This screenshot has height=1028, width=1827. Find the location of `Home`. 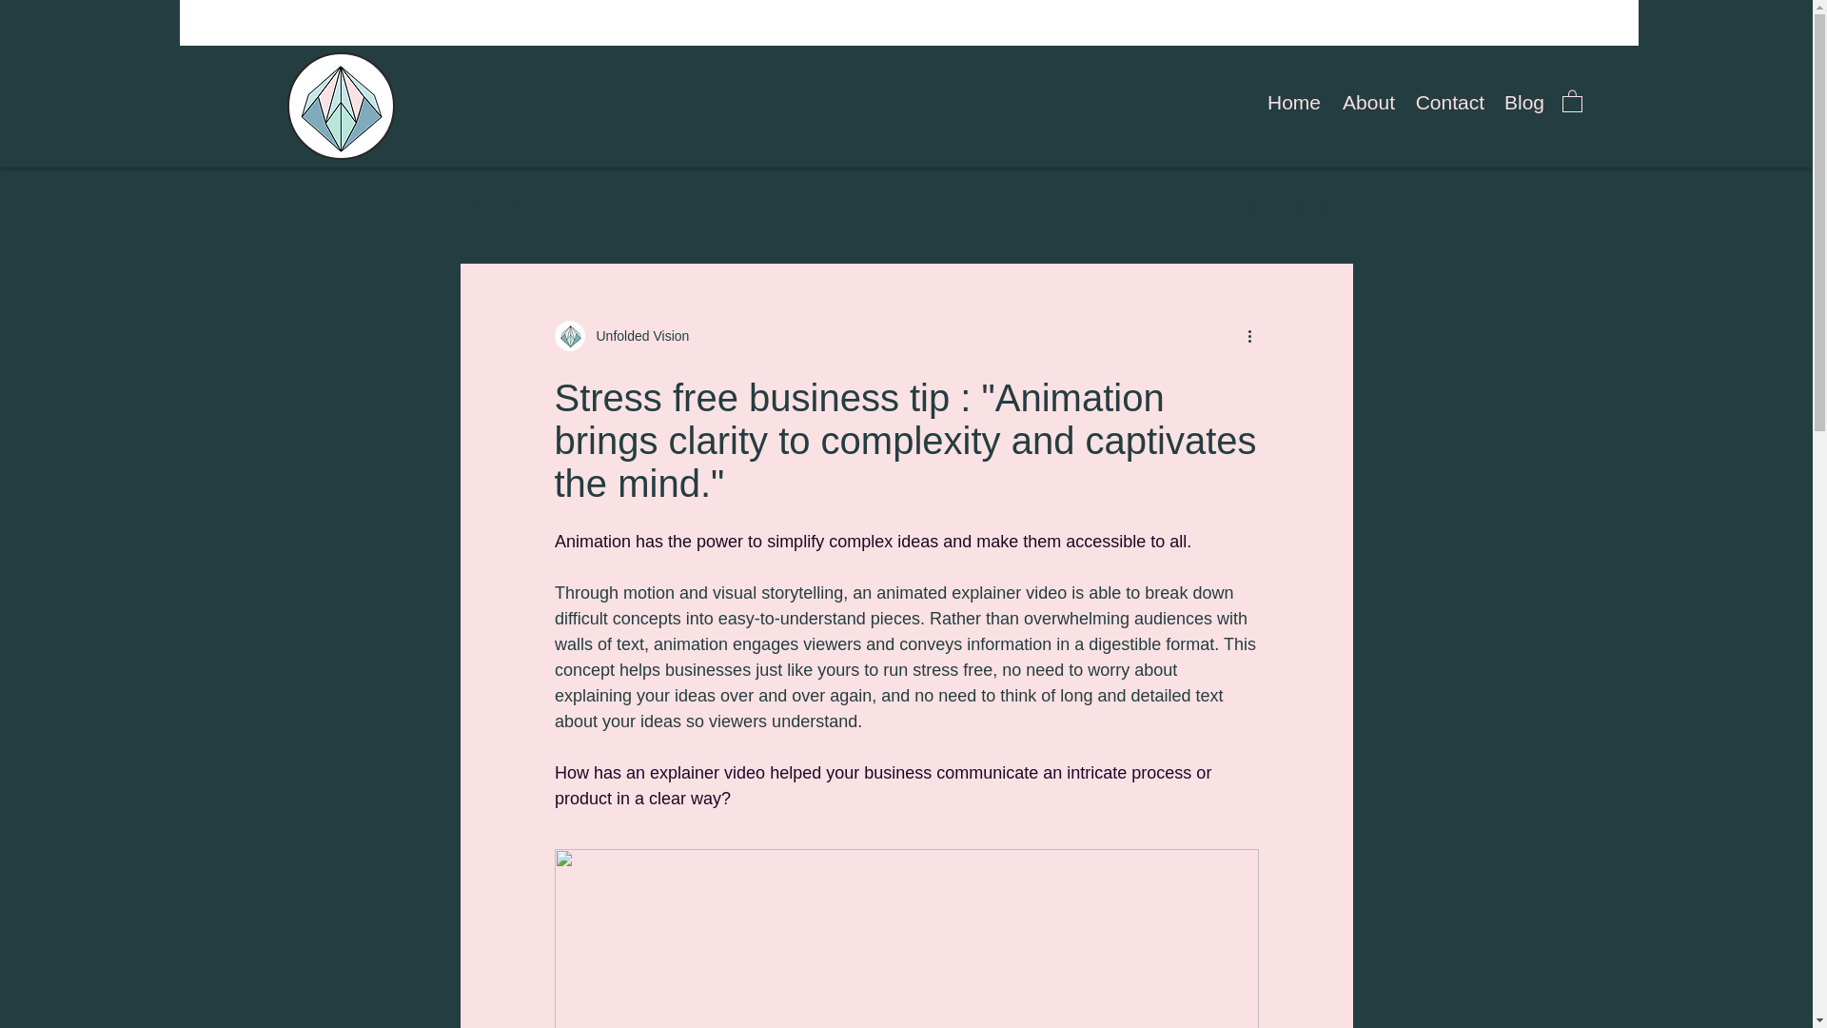

Home is located at coordinates (1292, 103).